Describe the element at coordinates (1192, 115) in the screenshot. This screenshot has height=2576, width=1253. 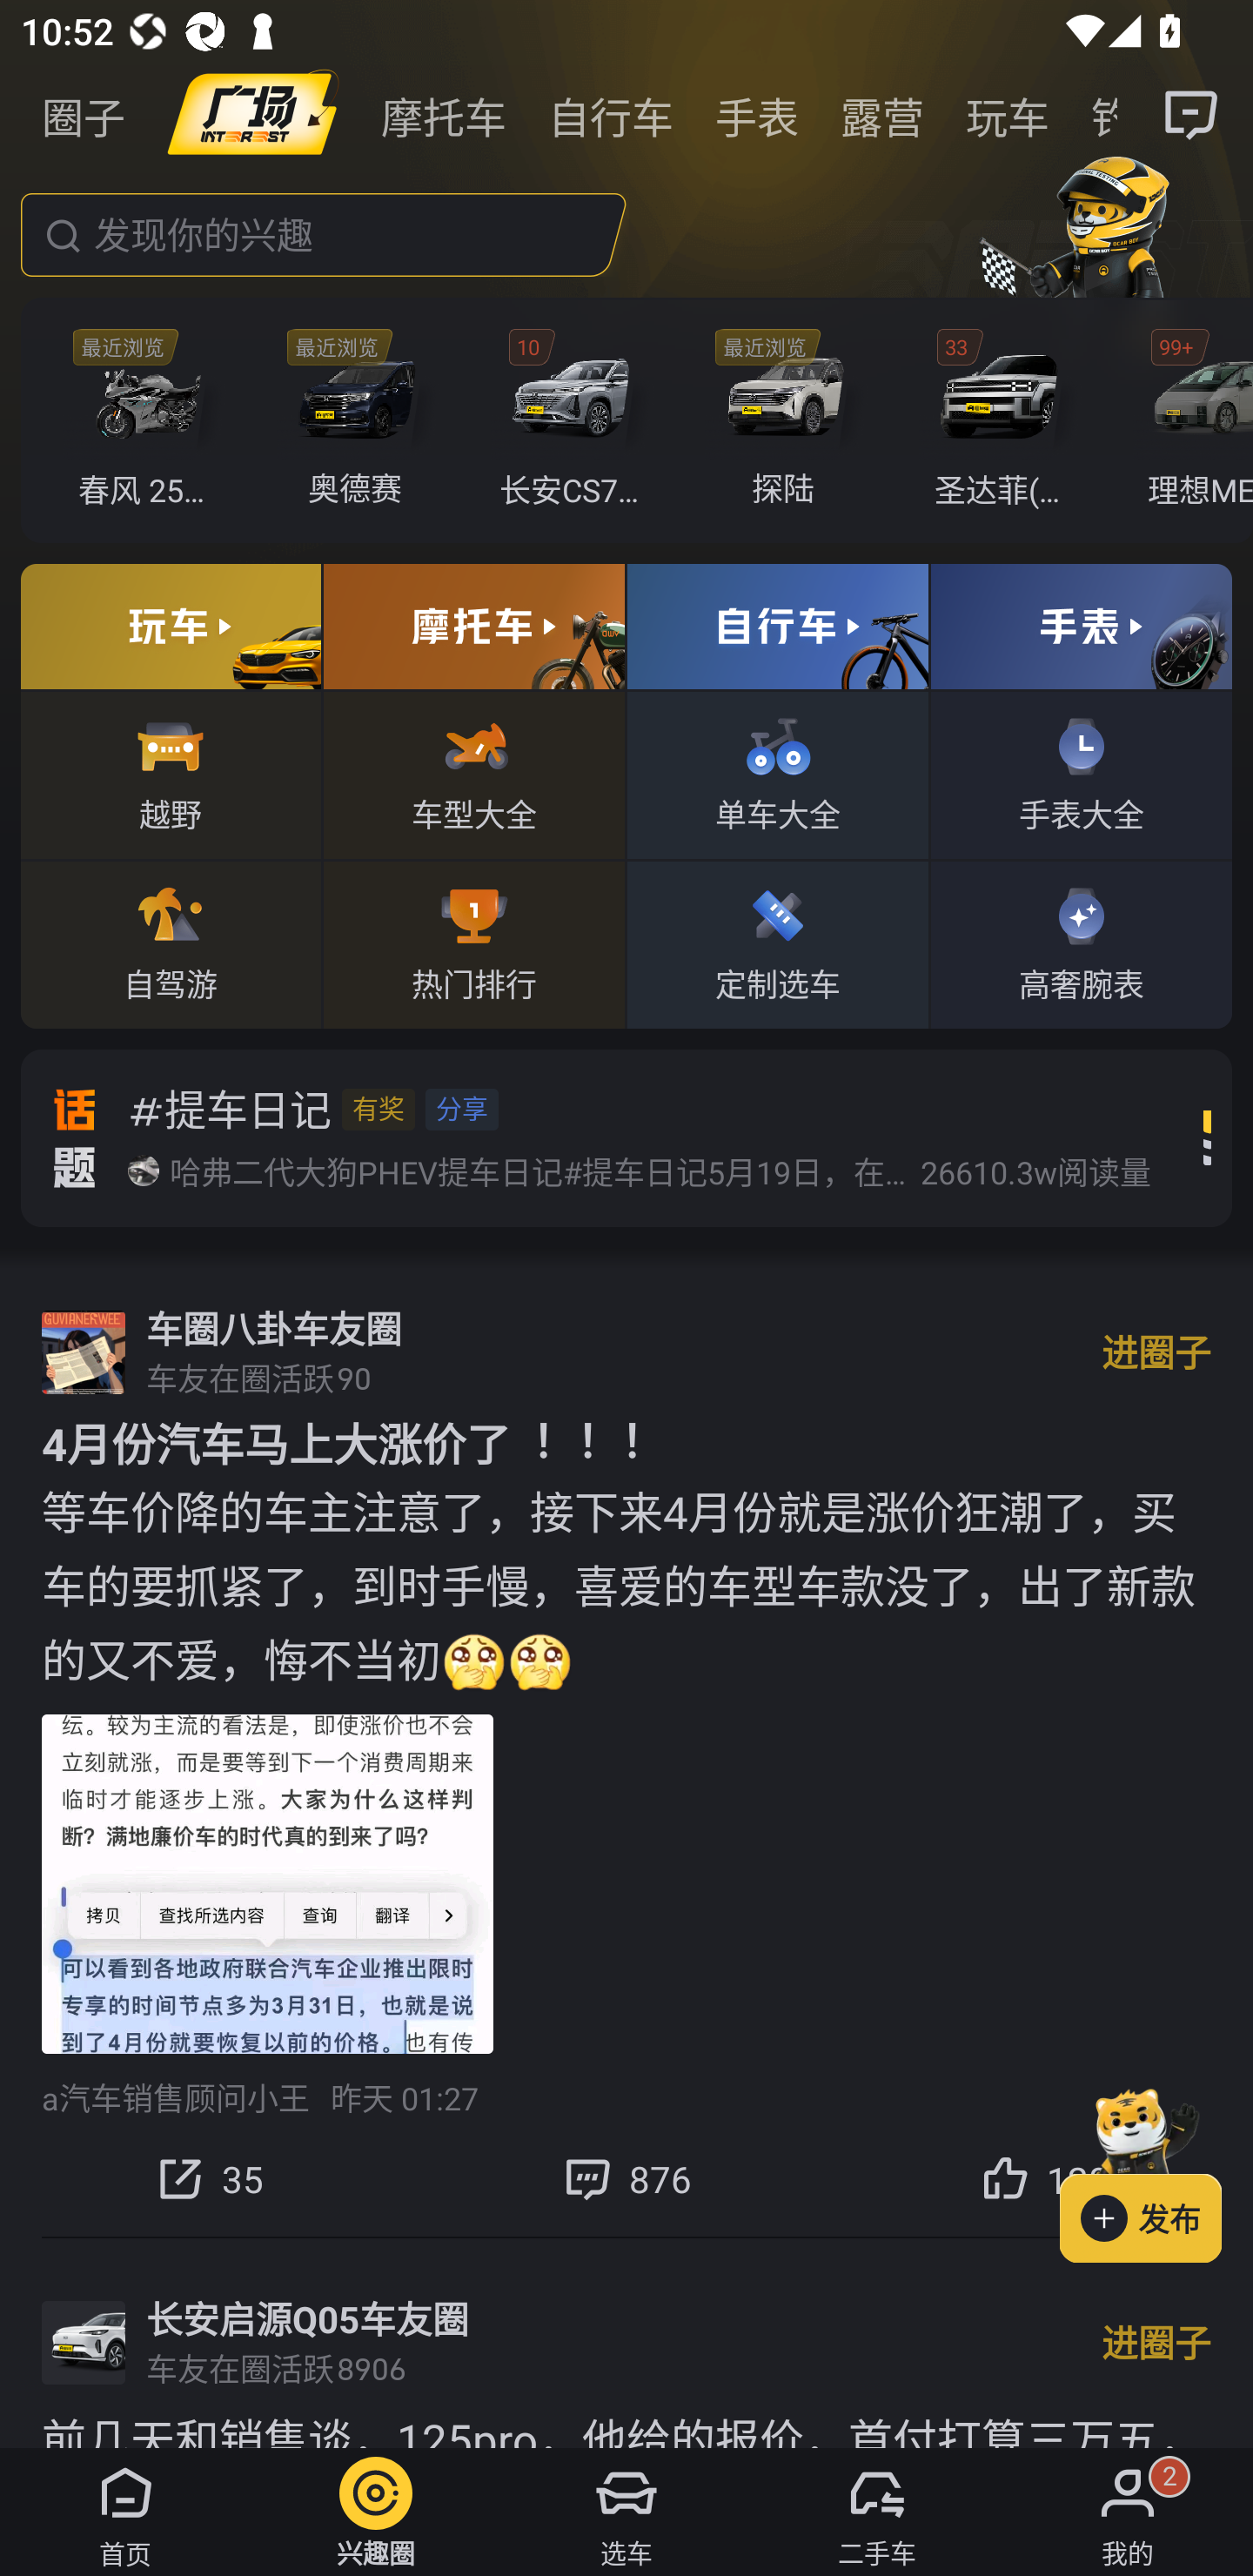
I see `` at that location.